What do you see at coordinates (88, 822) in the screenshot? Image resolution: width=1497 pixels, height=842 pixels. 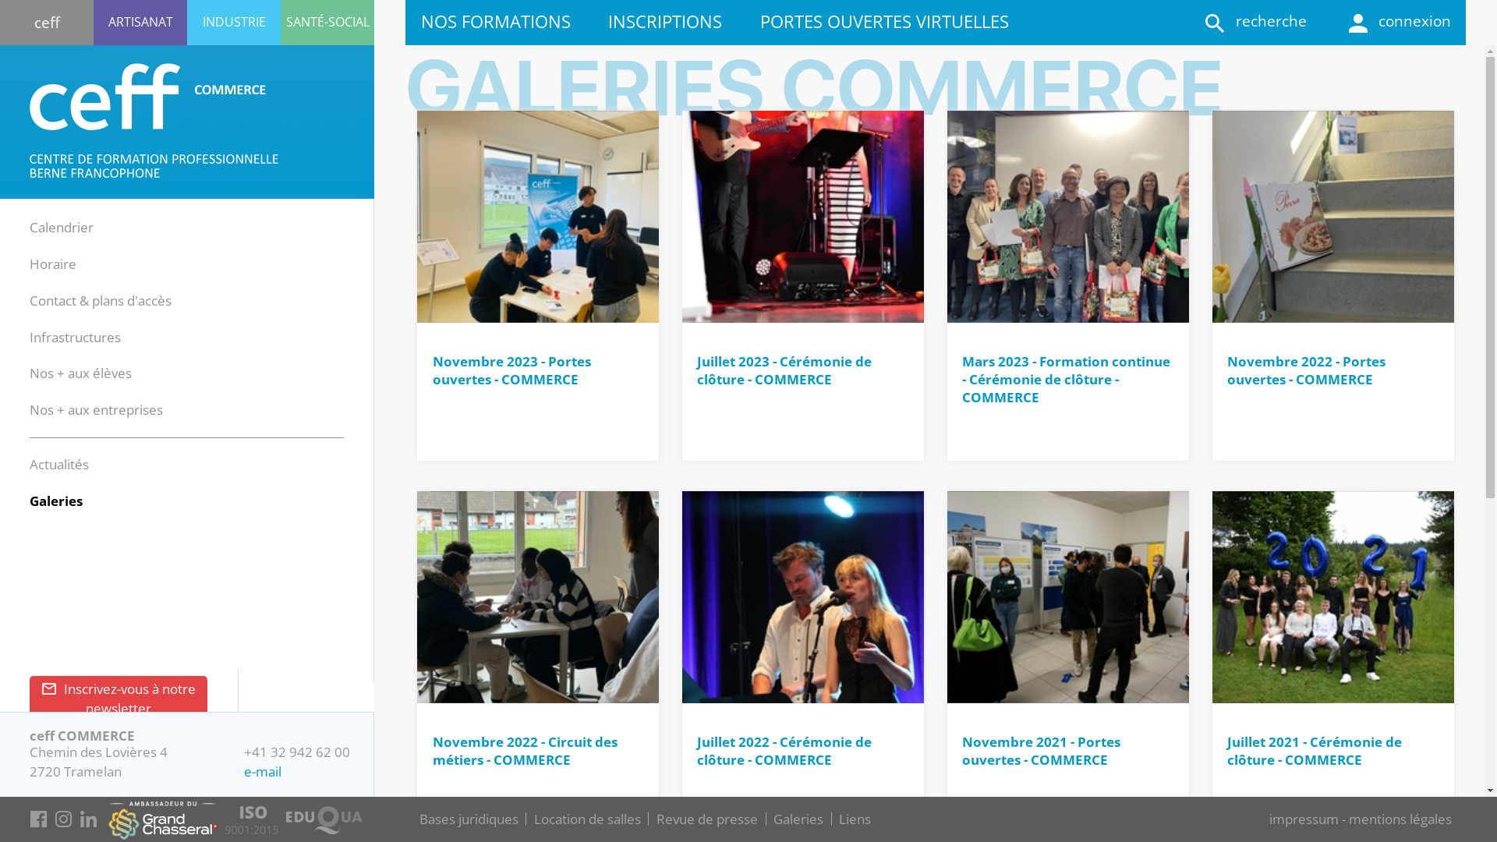 I see `LinkedIn` at bounding box center [88, 822].